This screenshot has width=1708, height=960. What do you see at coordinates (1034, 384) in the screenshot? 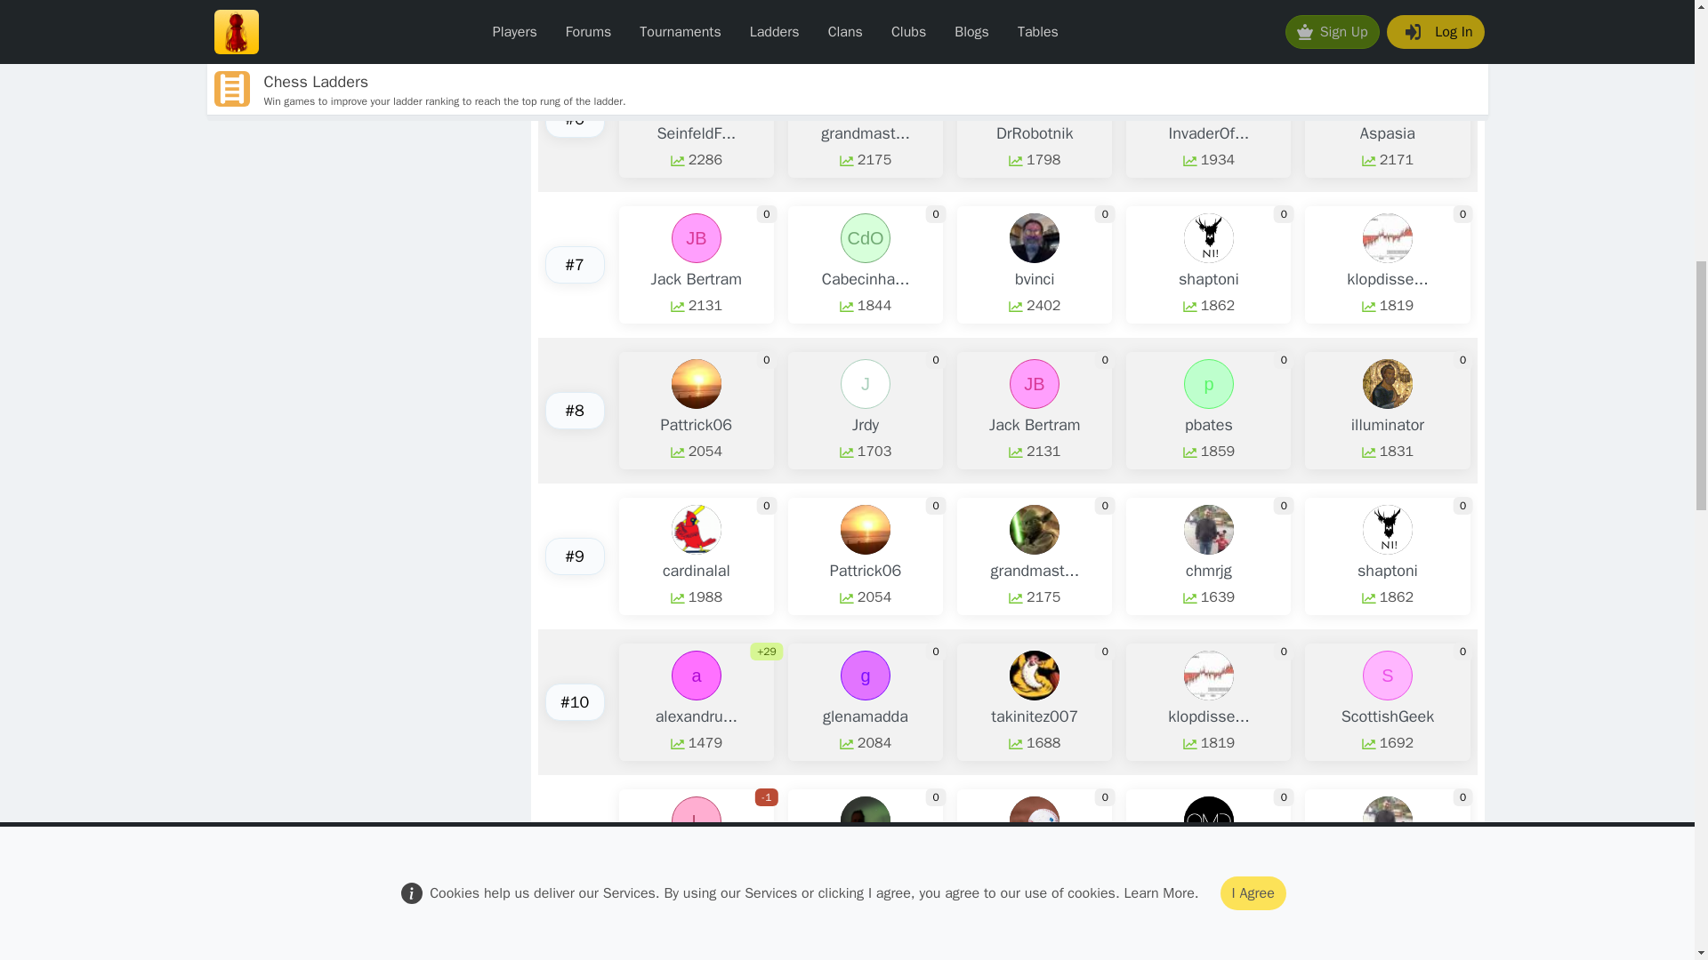
I see `JB` at bounding box center [1034, 384].